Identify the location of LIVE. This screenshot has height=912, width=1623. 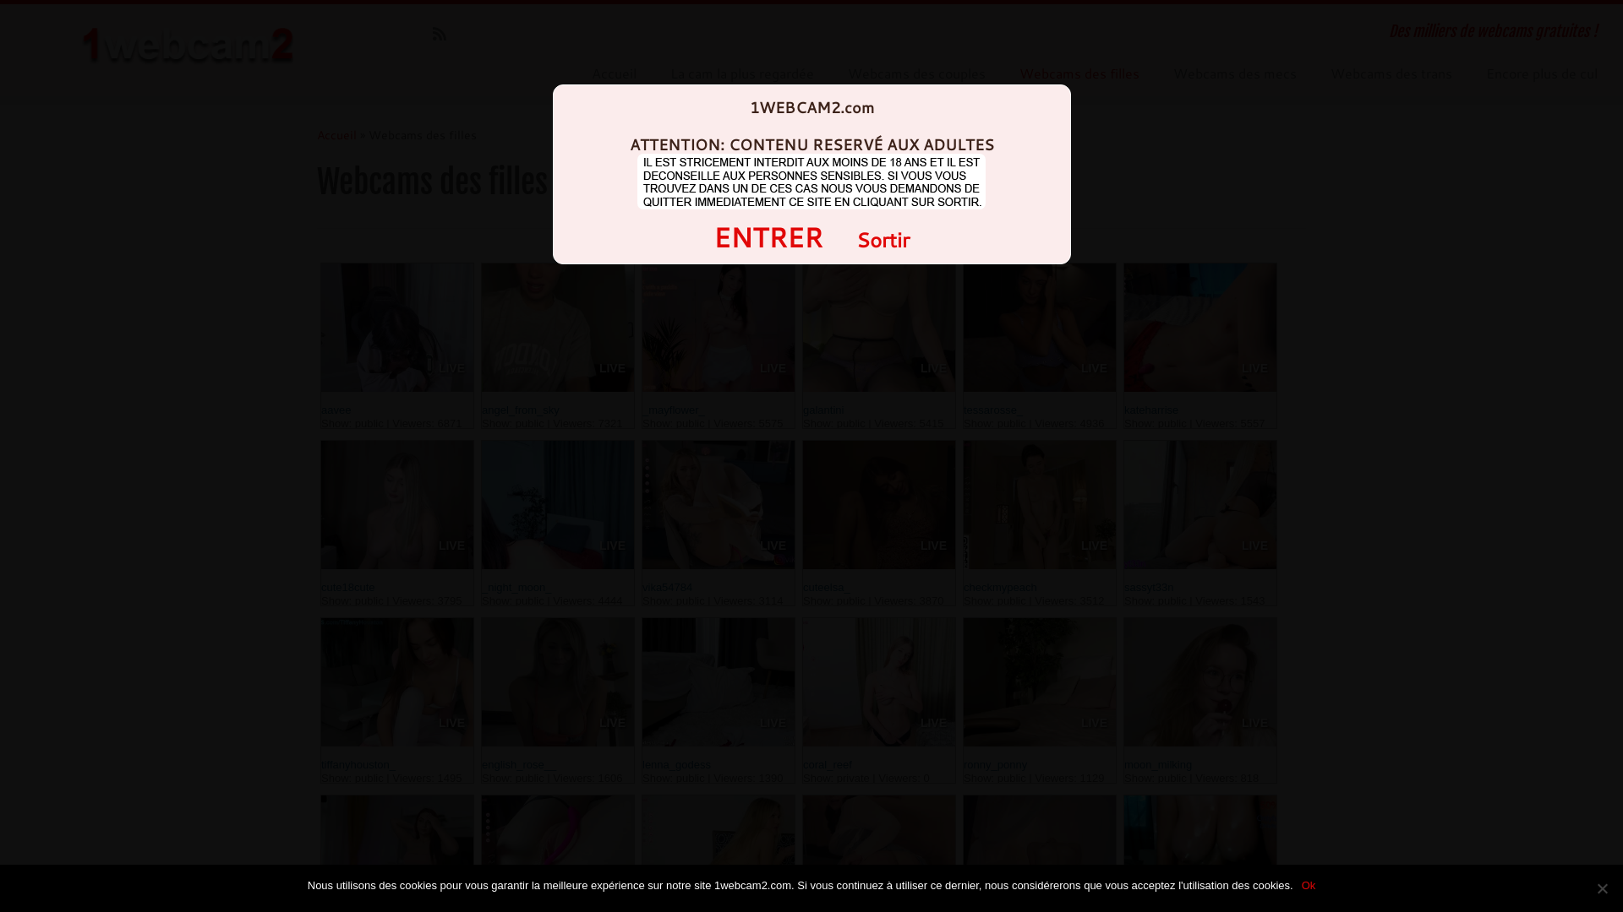
(451, 368).